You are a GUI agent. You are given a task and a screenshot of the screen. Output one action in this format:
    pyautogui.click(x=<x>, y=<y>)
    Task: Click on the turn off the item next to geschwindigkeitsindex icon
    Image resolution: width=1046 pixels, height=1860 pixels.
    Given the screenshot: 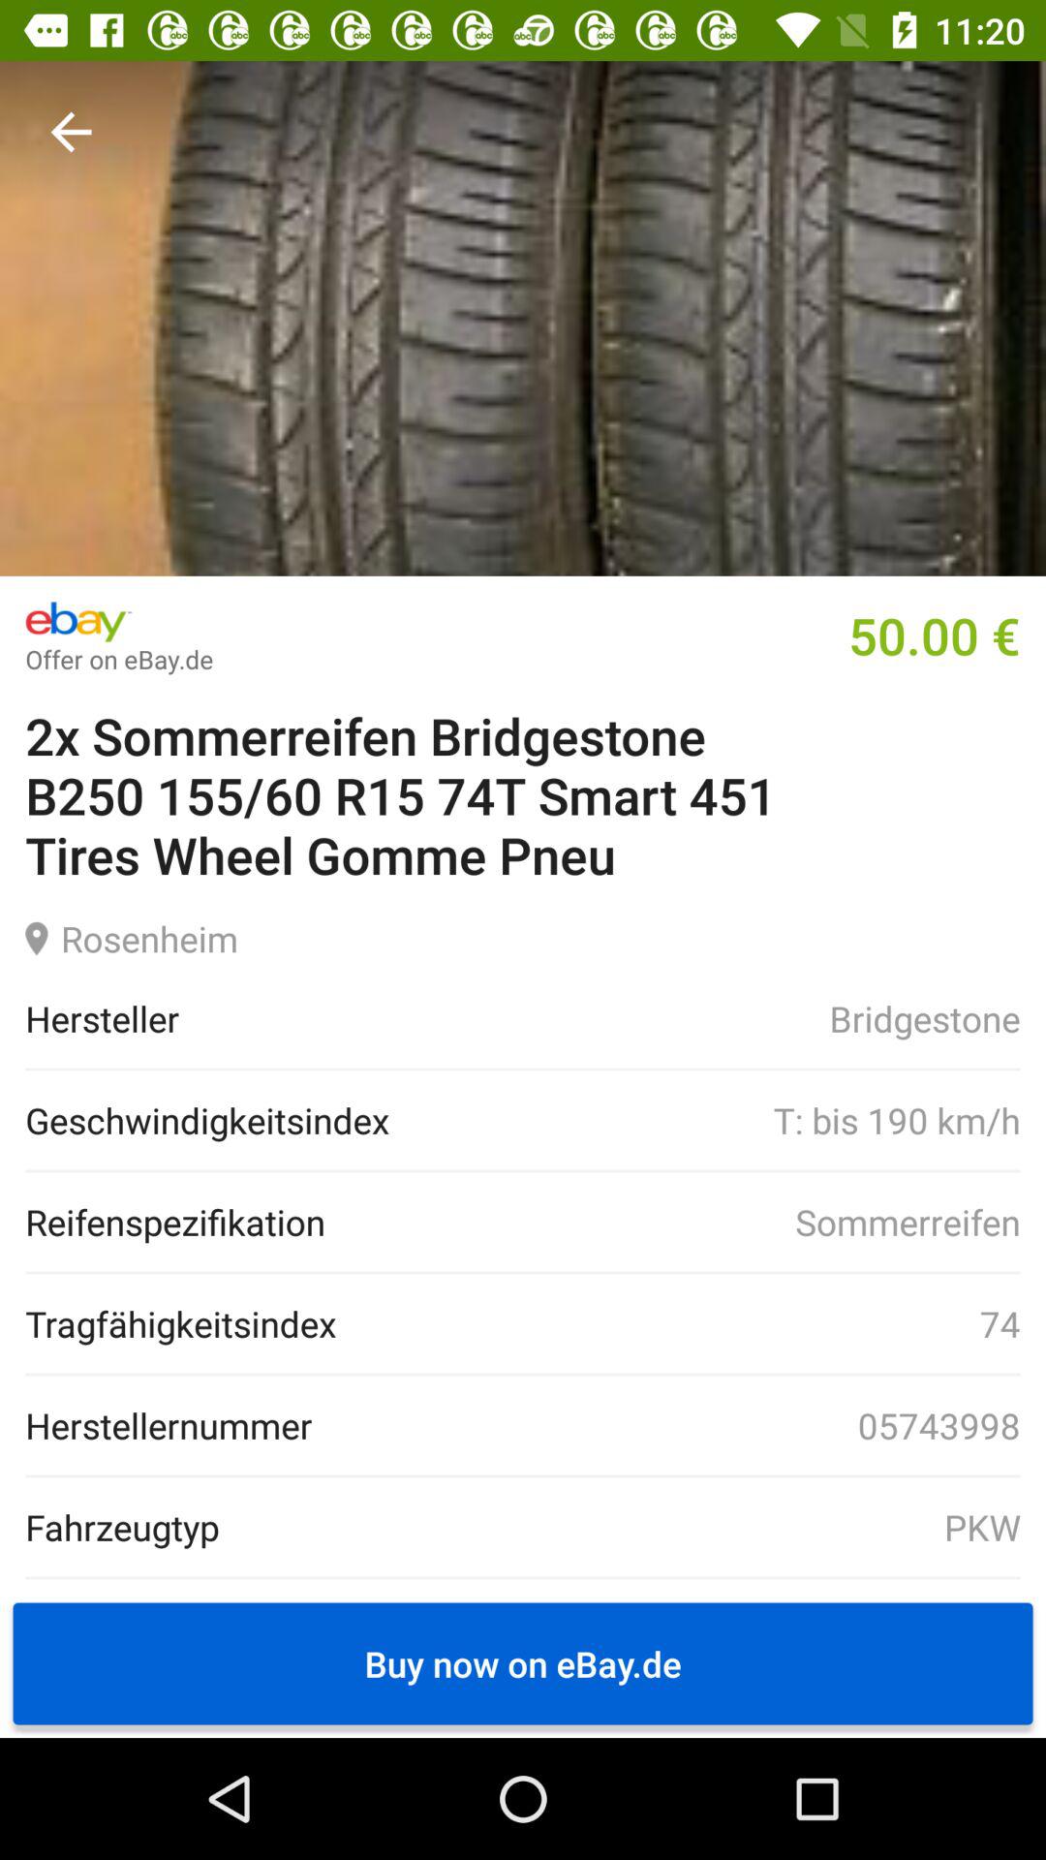 What is the action you would take?
    pyautogui.click(x=704, y=1120)
    